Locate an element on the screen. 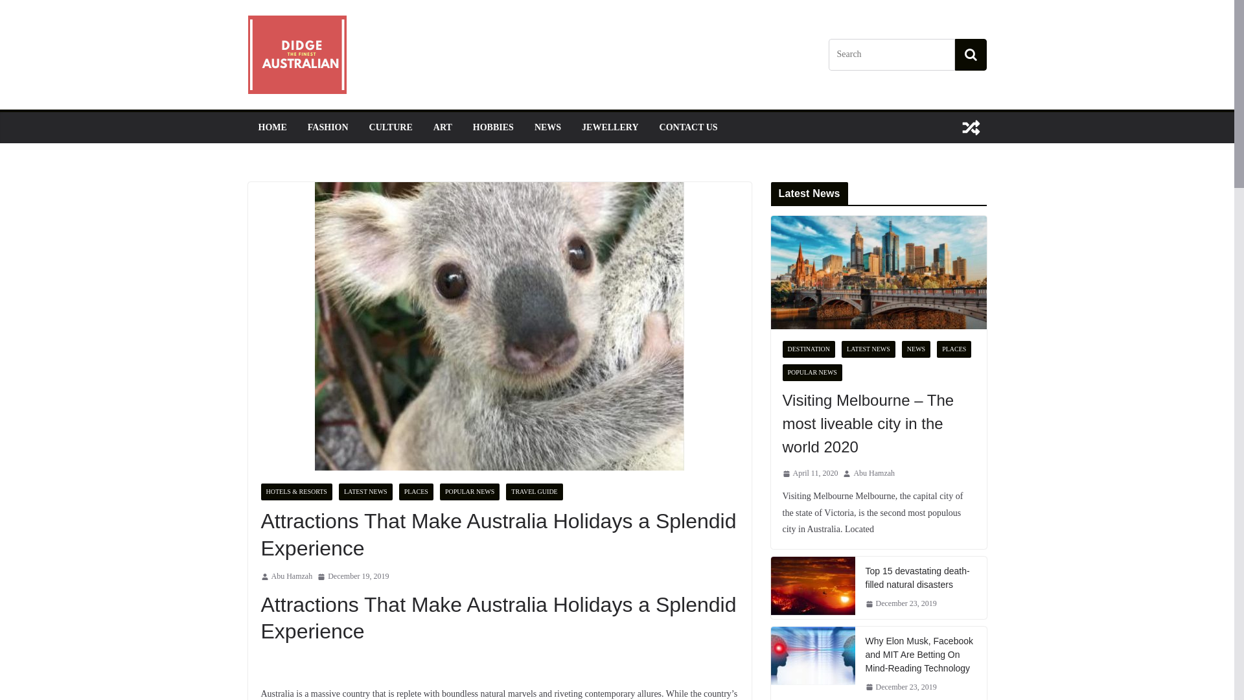 The height and width of the screenshot is (700, 1244). NEWS is located at coordinates (548, 128).